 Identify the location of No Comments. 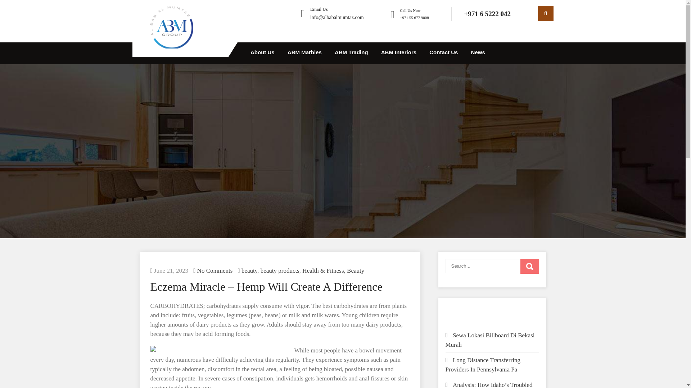
(215, 271).